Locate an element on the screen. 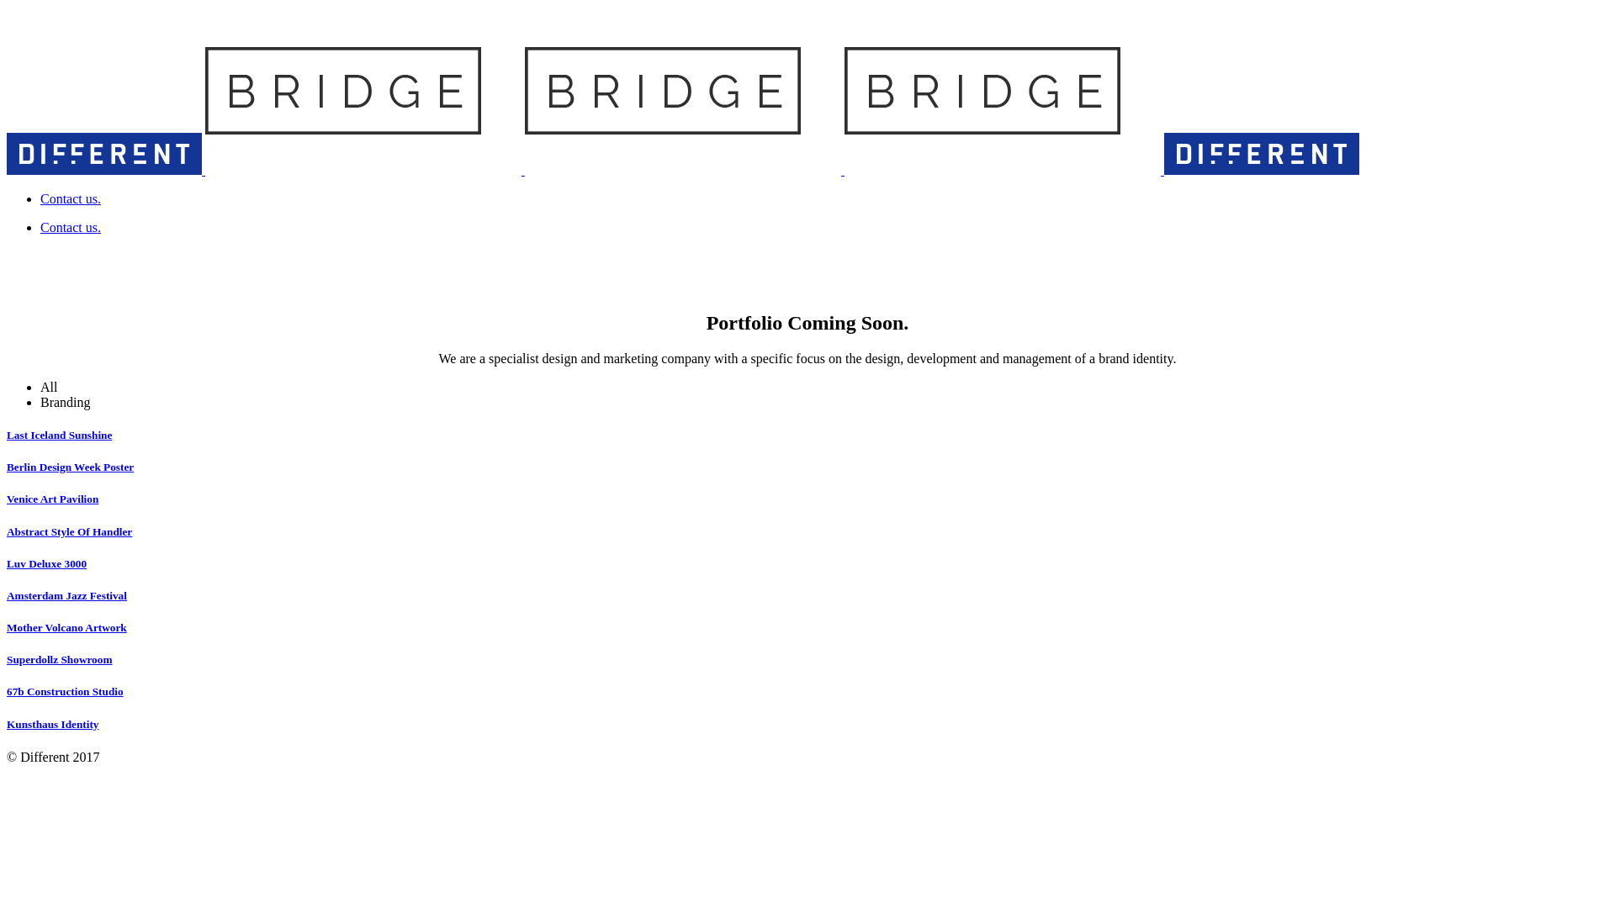  Kunsthaus Identity is located at coordinates (52, 725).